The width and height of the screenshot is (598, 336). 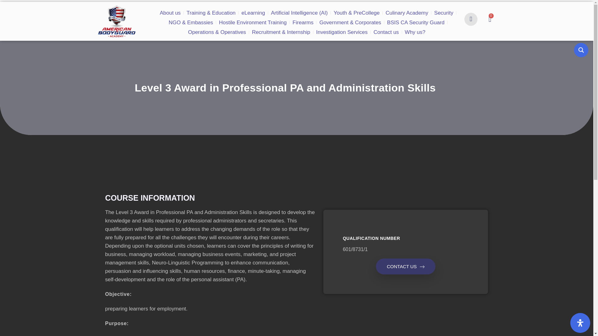 I want to click on eLearning, so click(x=231, y=7).